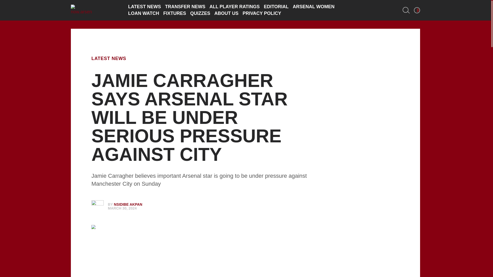 Image resolution: width=493 pixels, height=277 pixels. I want to click on EDITORIAL, so click(276, 7).